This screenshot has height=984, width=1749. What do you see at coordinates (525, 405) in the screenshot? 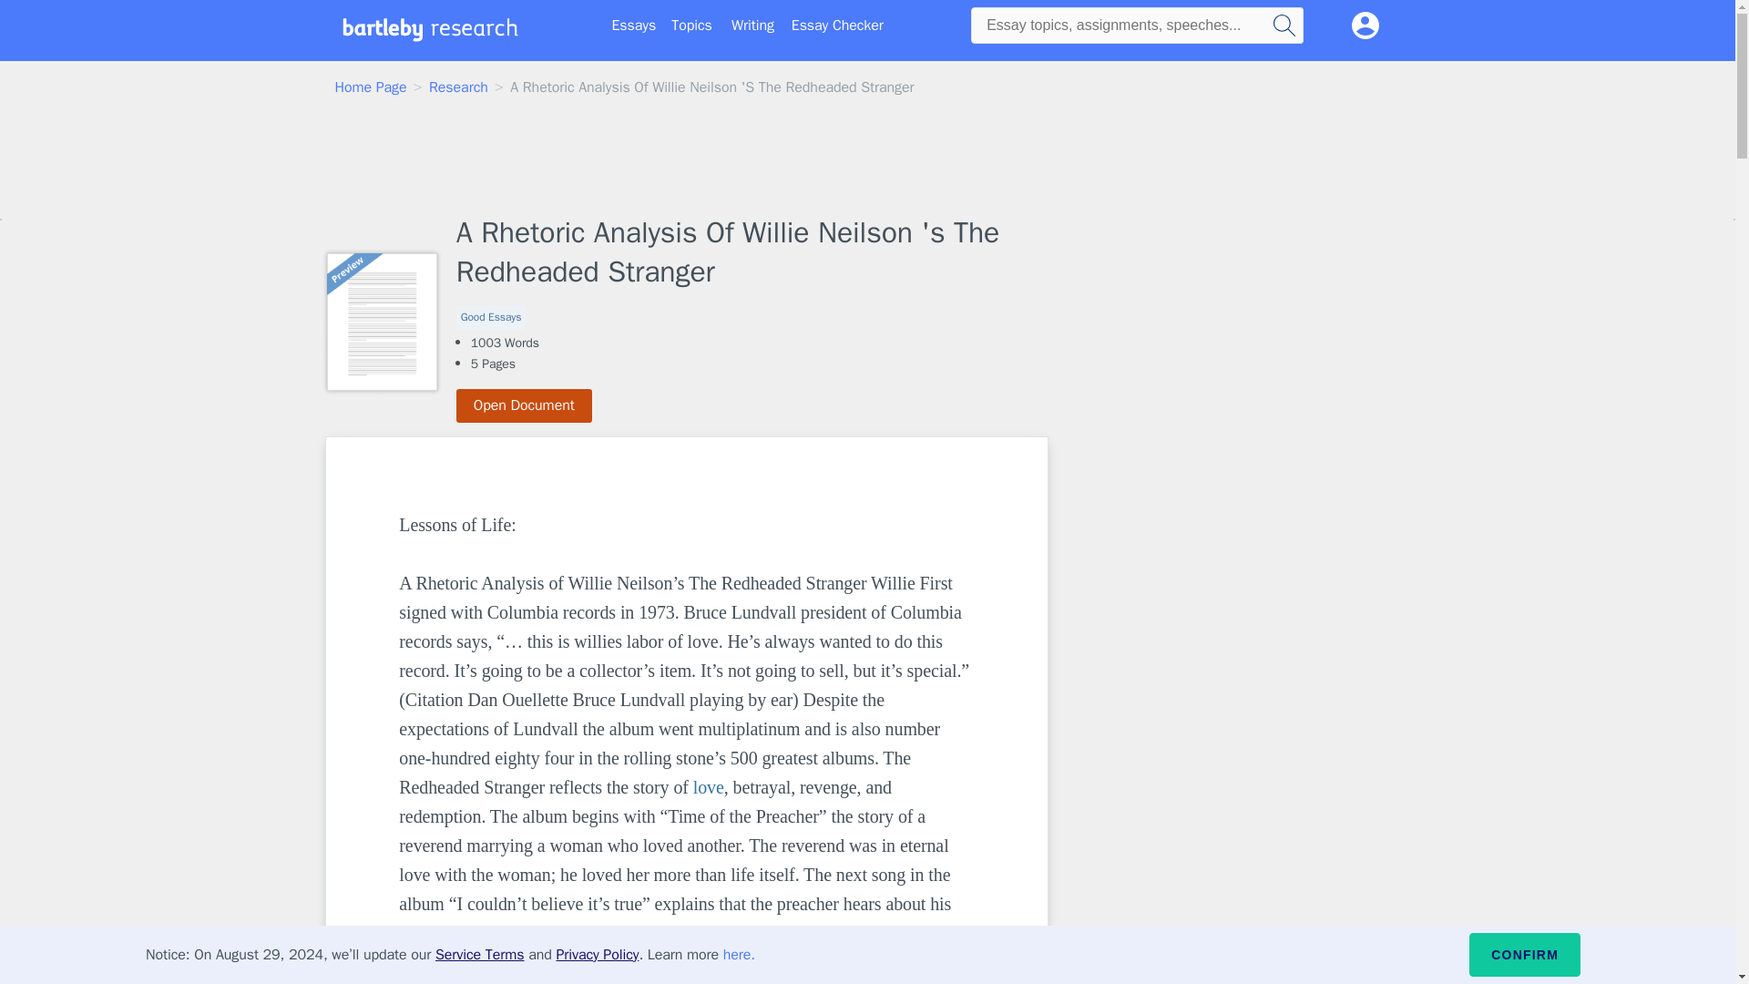
I see `Open Document` at bounding box center [525, 405].